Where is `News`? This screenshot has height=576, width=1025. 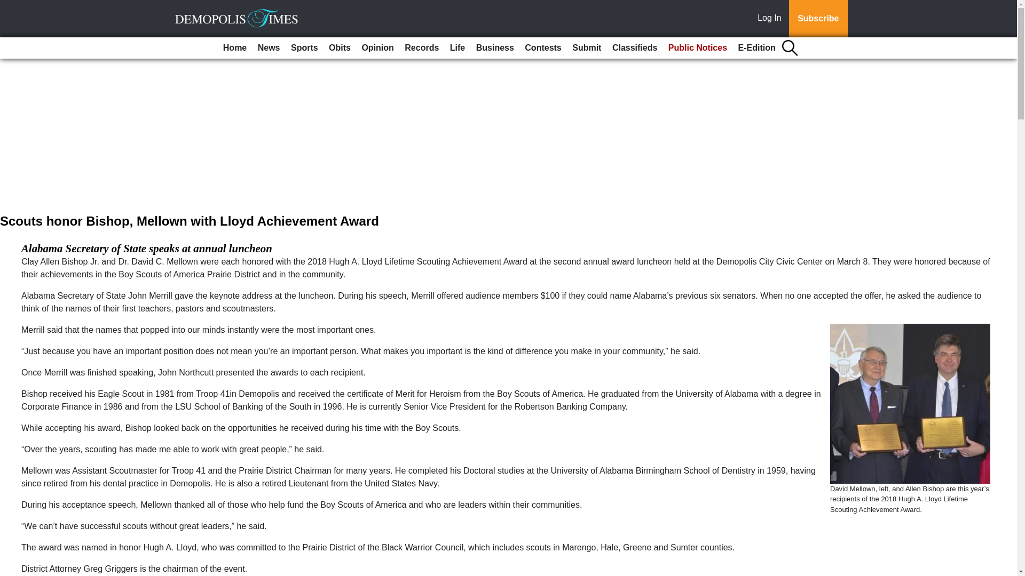 News is located at coordinates (269, 48).